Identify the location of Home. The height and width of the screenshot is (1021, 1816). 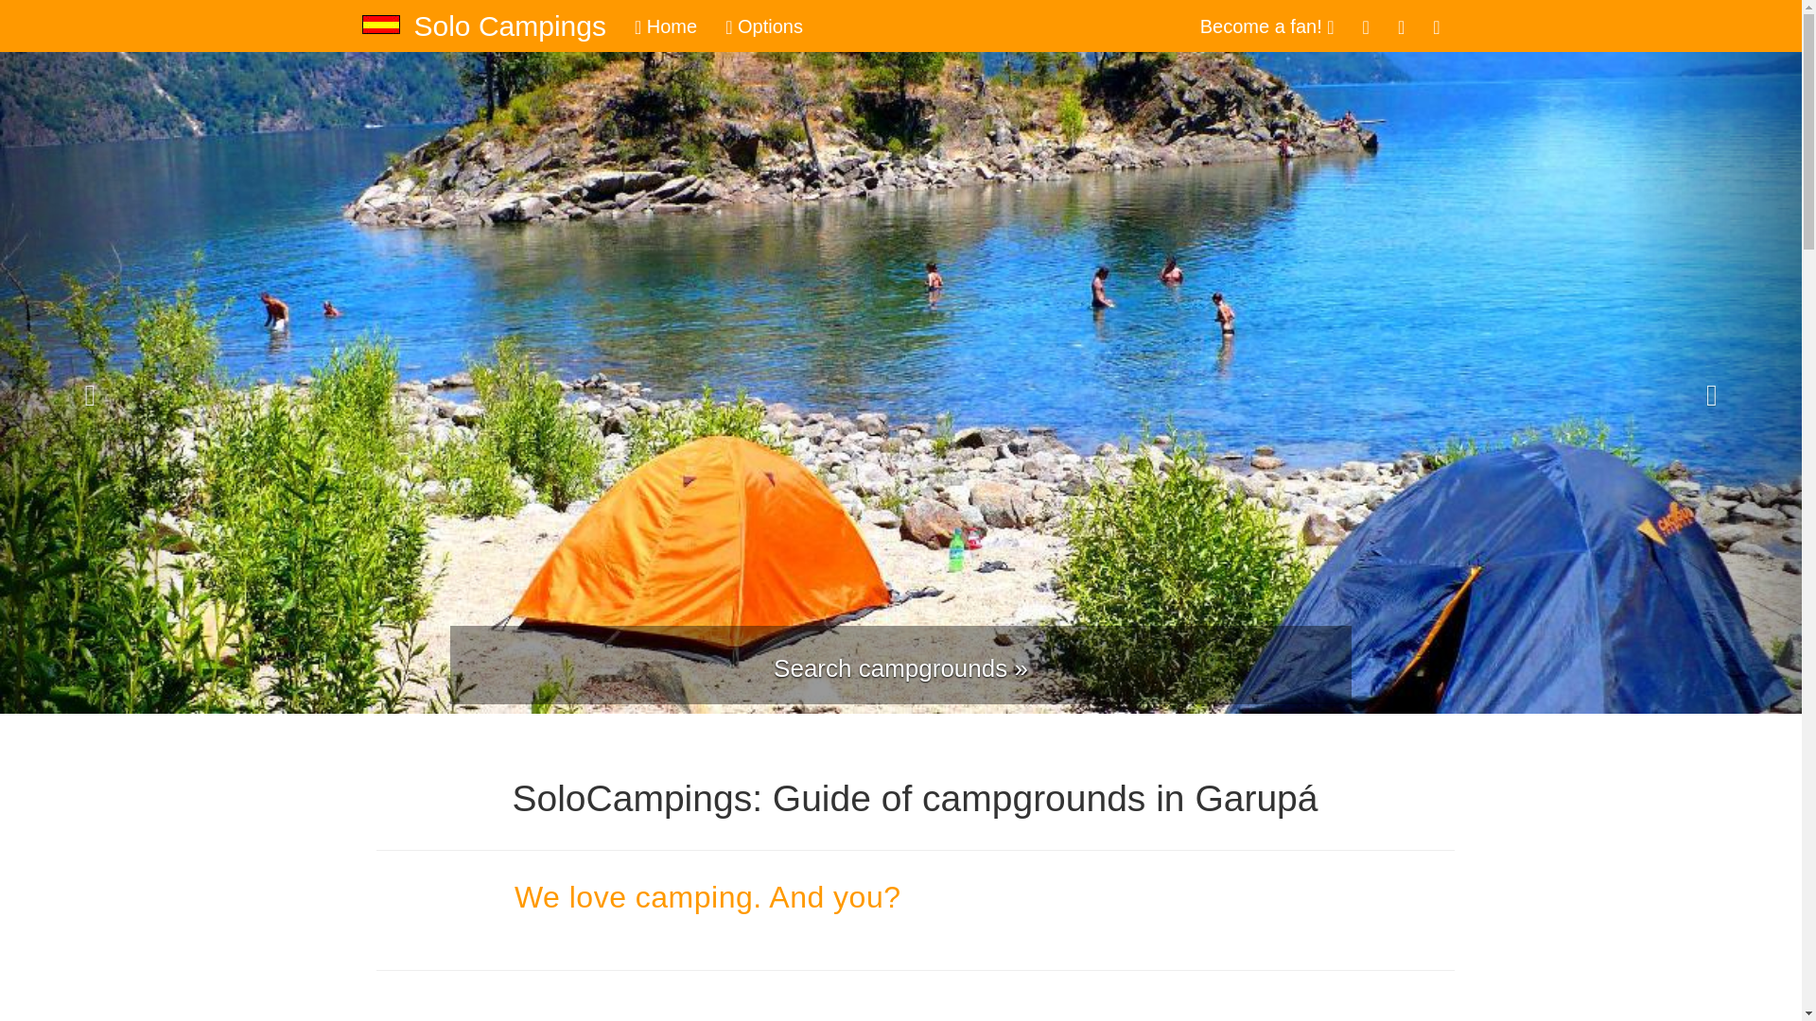
(666, 26).